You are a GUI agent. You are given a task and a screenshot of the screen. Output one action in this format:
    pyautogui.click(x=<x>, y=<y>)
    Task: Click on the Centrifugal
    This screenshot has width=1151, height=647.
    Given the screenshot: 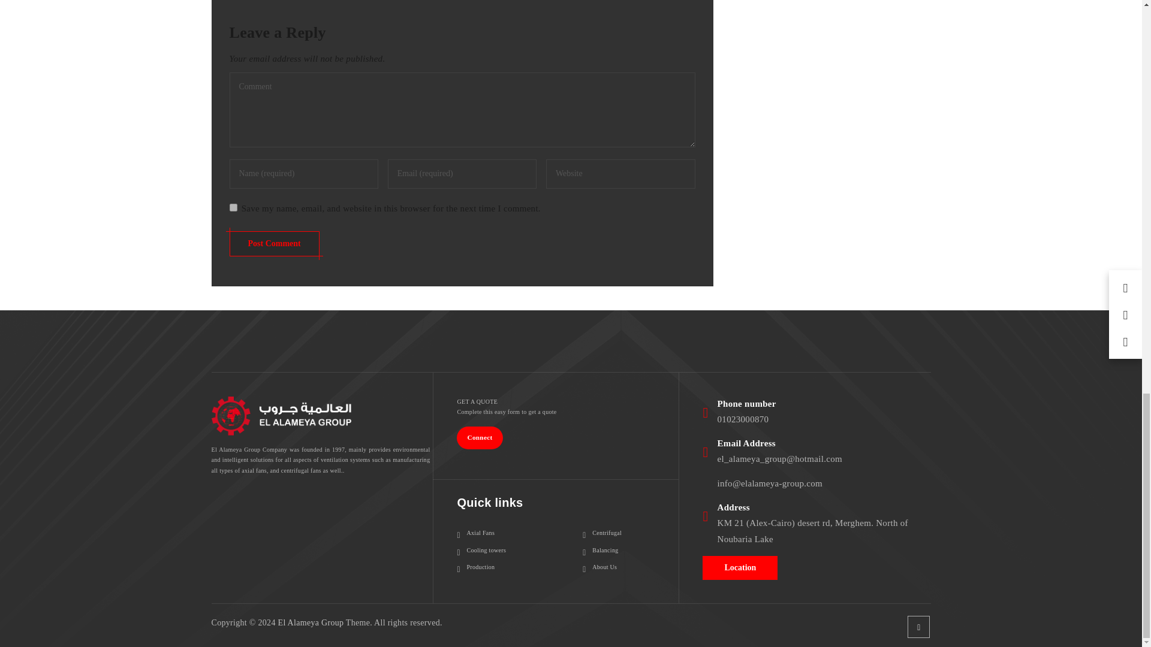 What is the action you would take?
    pyautogui.click(x=602, y=533)
    